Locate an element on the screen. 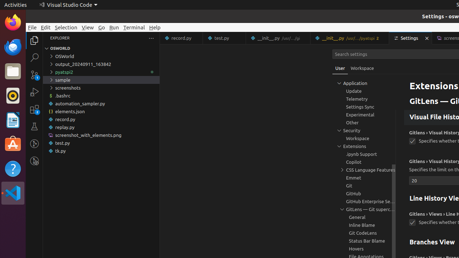 The height and width of the screenshot is (258, 459). gitlens.advanced.fileHistoryShowMergeCommits is located at coordinates (412, 97).